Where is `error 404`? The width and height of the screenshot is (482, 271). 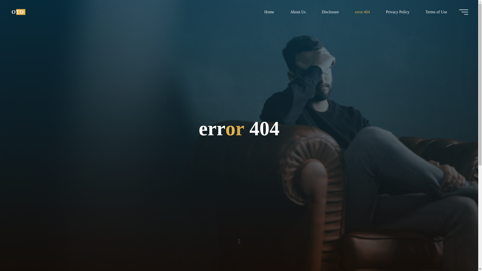
error 404 is located at coordinates (363, 12).